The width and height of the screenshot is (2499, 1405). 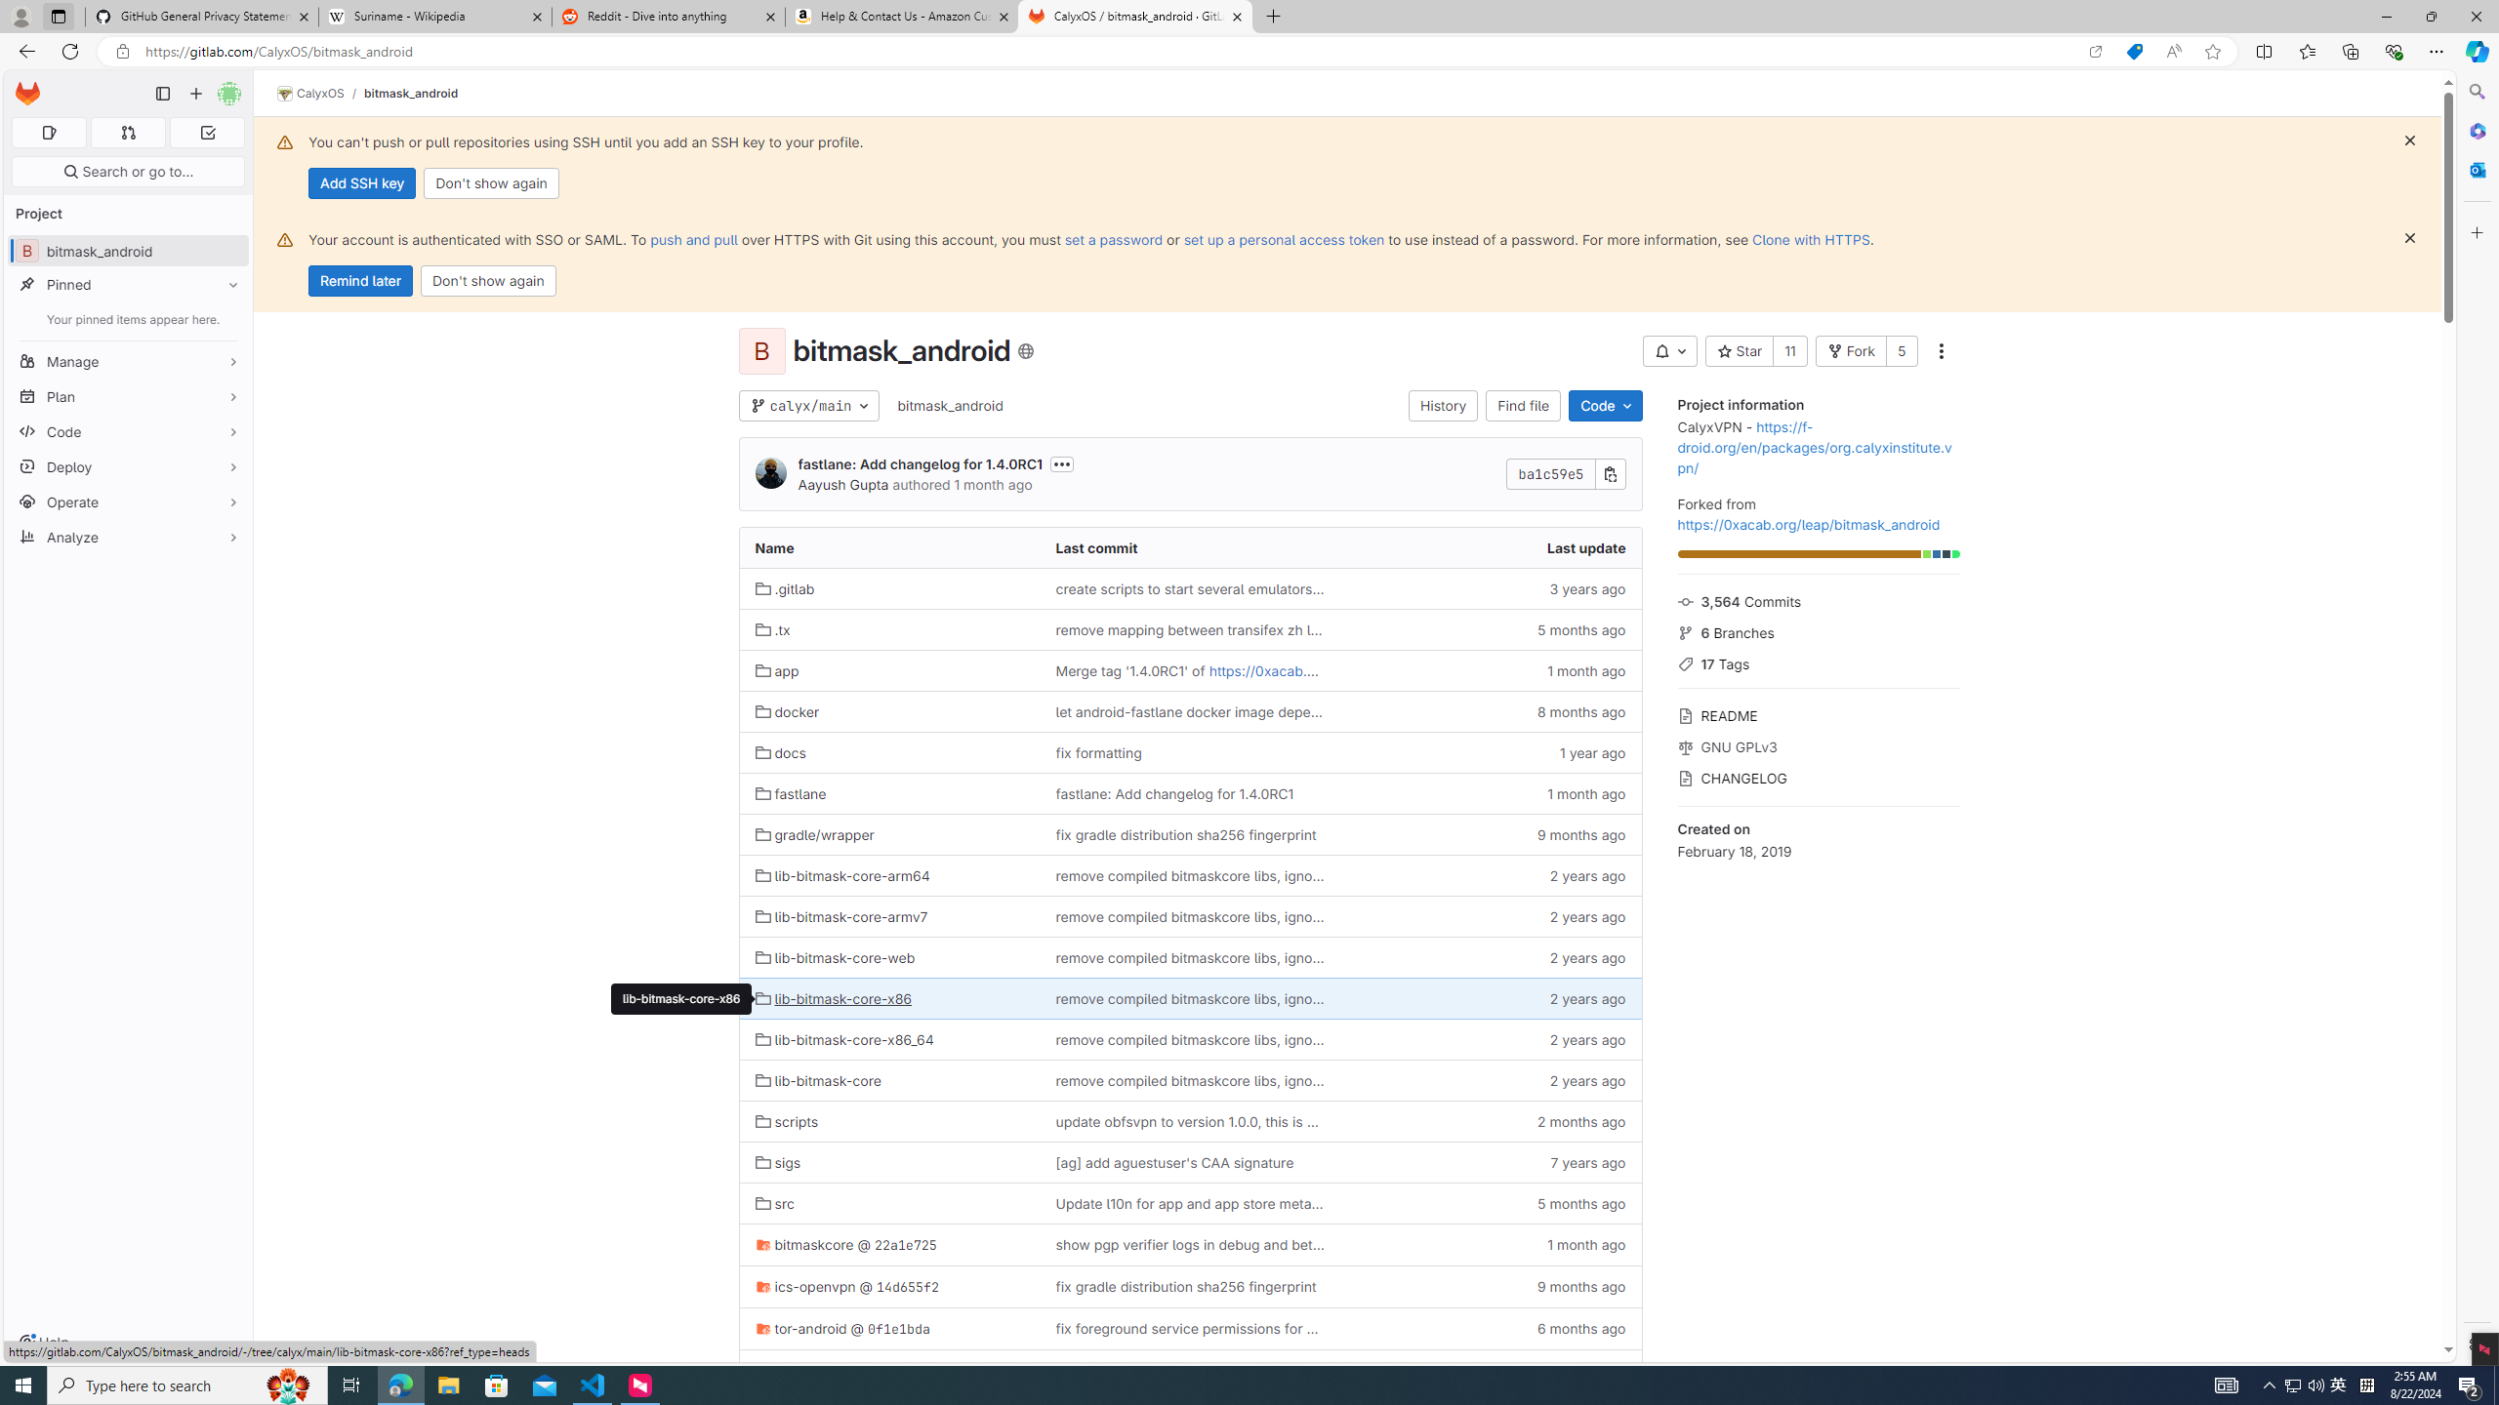 I want to click on 3 years ago, so click(x=1490, y=587).